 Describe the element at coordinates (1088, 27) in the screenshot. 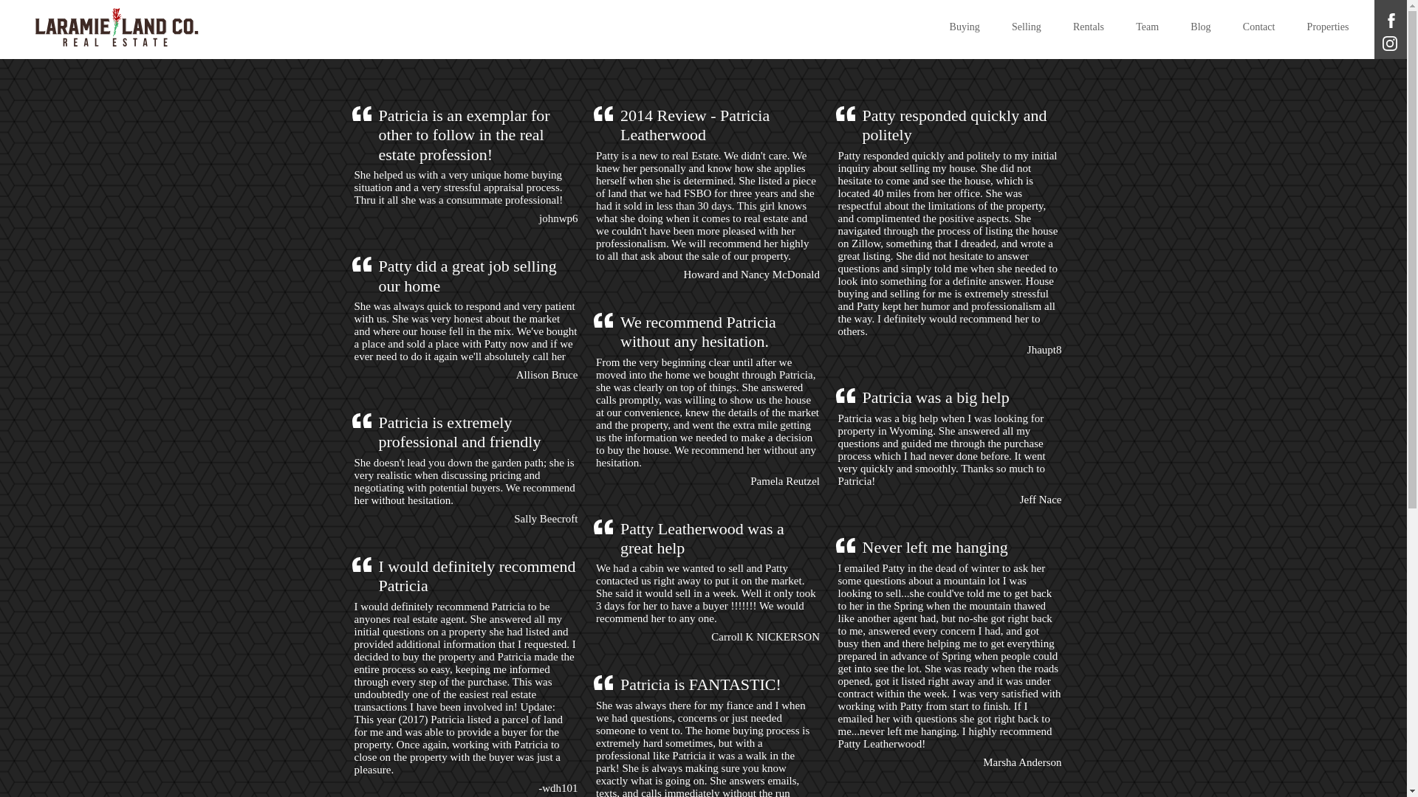

I see `Rentals` at that location.